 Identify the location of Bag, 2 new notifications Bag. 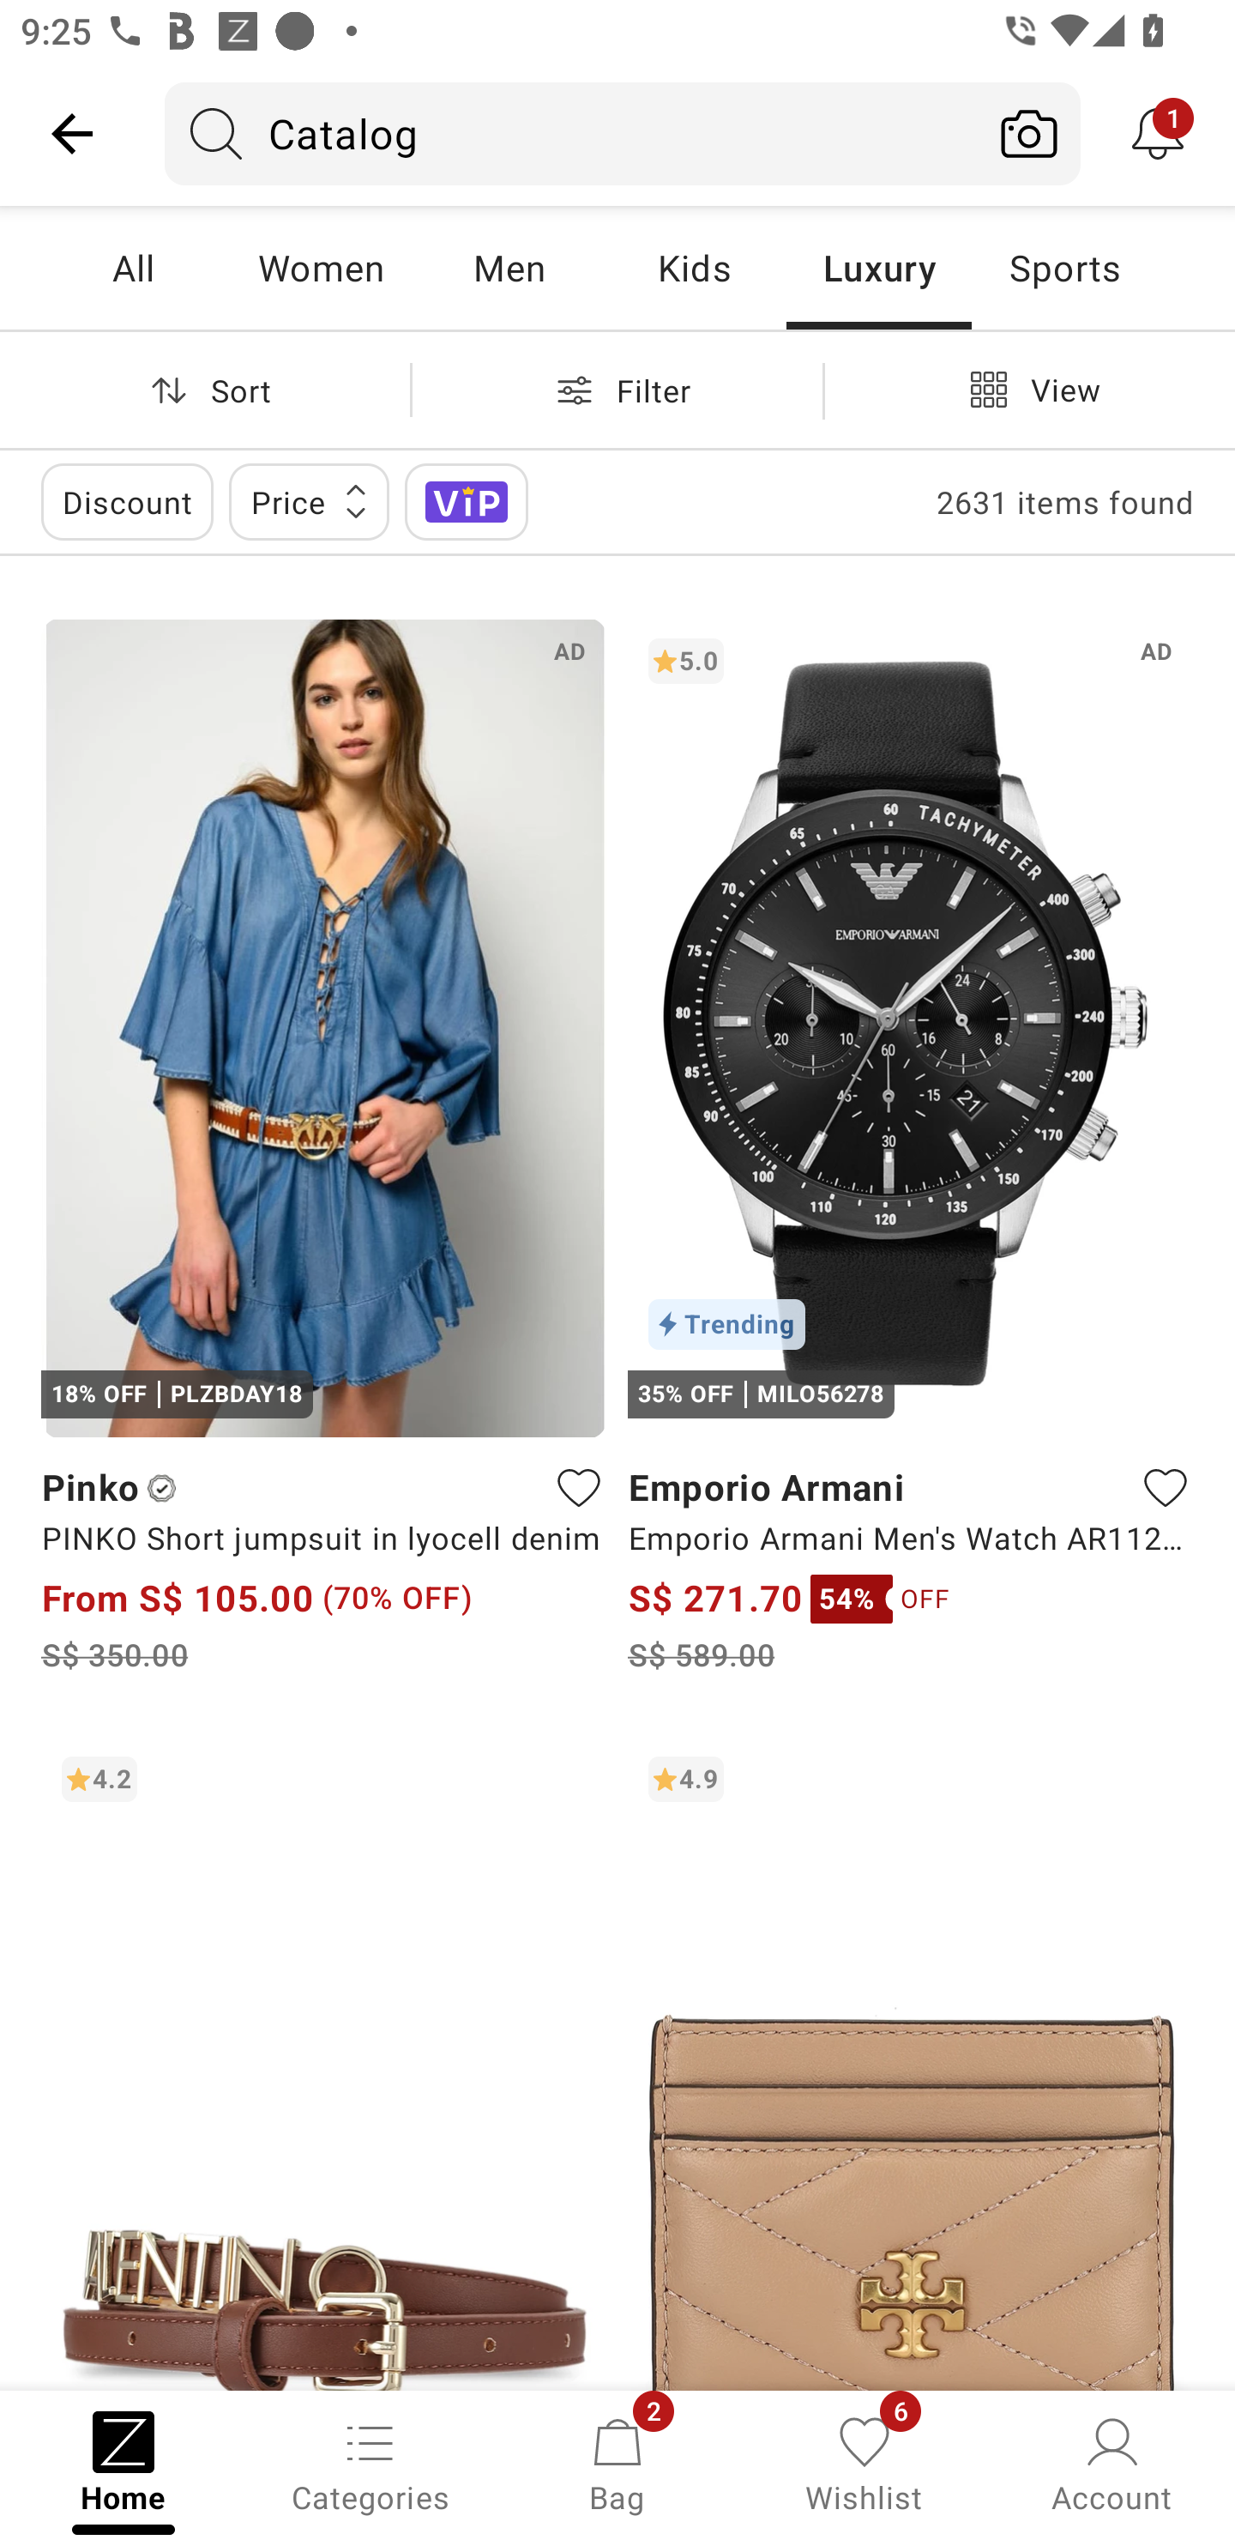
(617, 2463).